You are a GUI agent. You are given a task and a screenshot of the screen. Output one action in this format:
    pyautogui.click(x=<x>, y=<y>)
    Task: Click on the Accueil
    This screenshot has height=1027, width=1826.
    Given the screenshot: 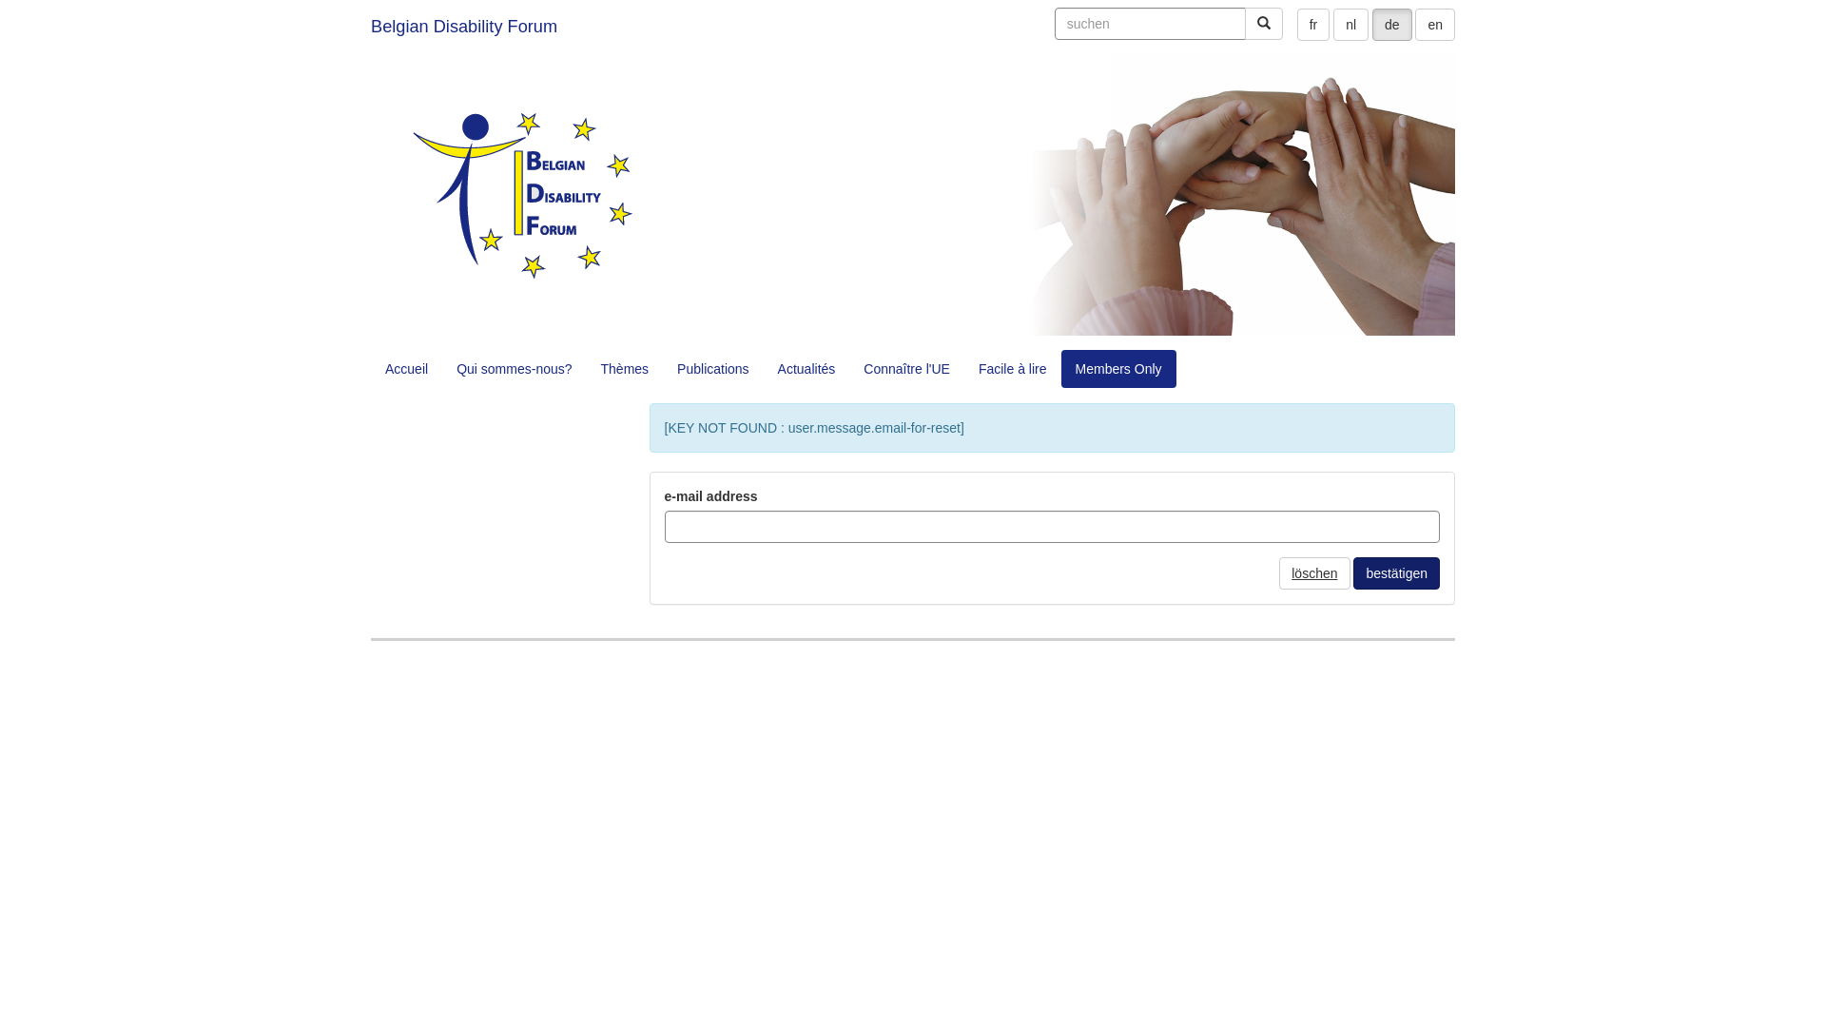 What is the action you would take?
    pyautogui.click(x=407, y=369)
    